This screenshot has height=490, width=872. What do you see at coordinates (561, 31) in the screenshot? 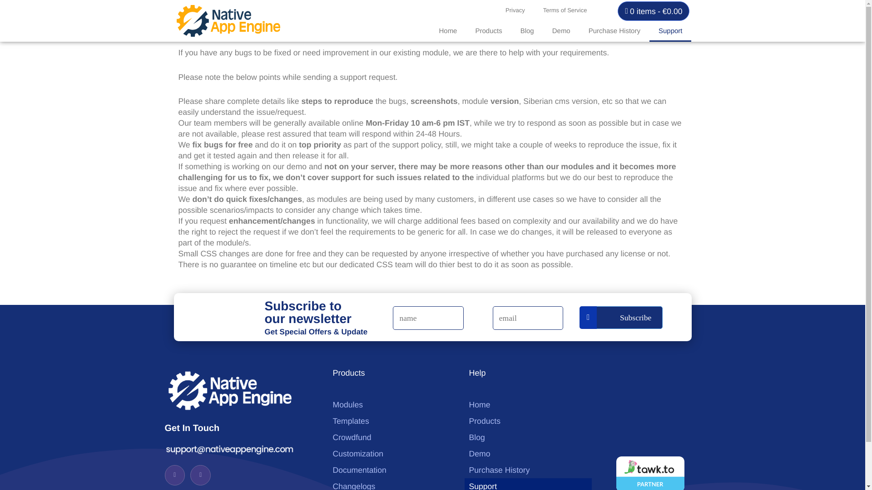
I see `Demo` at bounding box center [561, 31].